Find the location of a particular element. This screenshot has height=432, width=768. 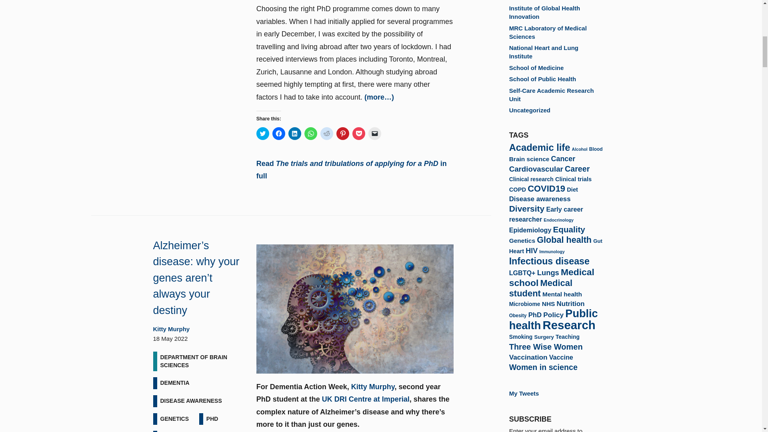

View all posts in Department of Brain Sciences is located at coordinates (198, 361).